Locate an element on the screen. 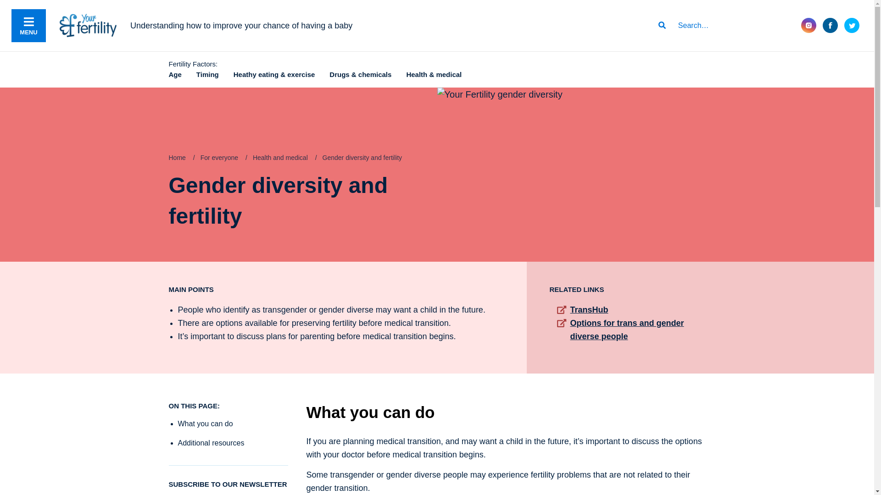  Home is located at coordinates (177, 158).